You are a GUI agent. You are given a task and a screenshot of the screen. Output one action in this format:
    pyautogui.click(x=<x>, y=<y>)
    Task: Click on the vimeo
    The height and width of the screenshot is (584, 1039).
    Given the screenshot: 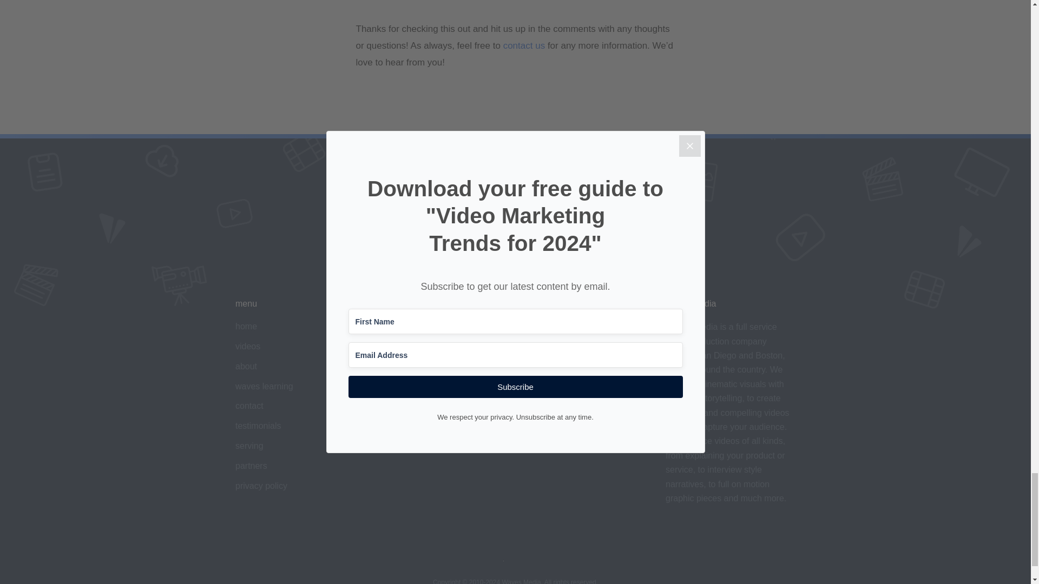 What is the action you would take?
    pyautogui.click(x=391, y=327)
    